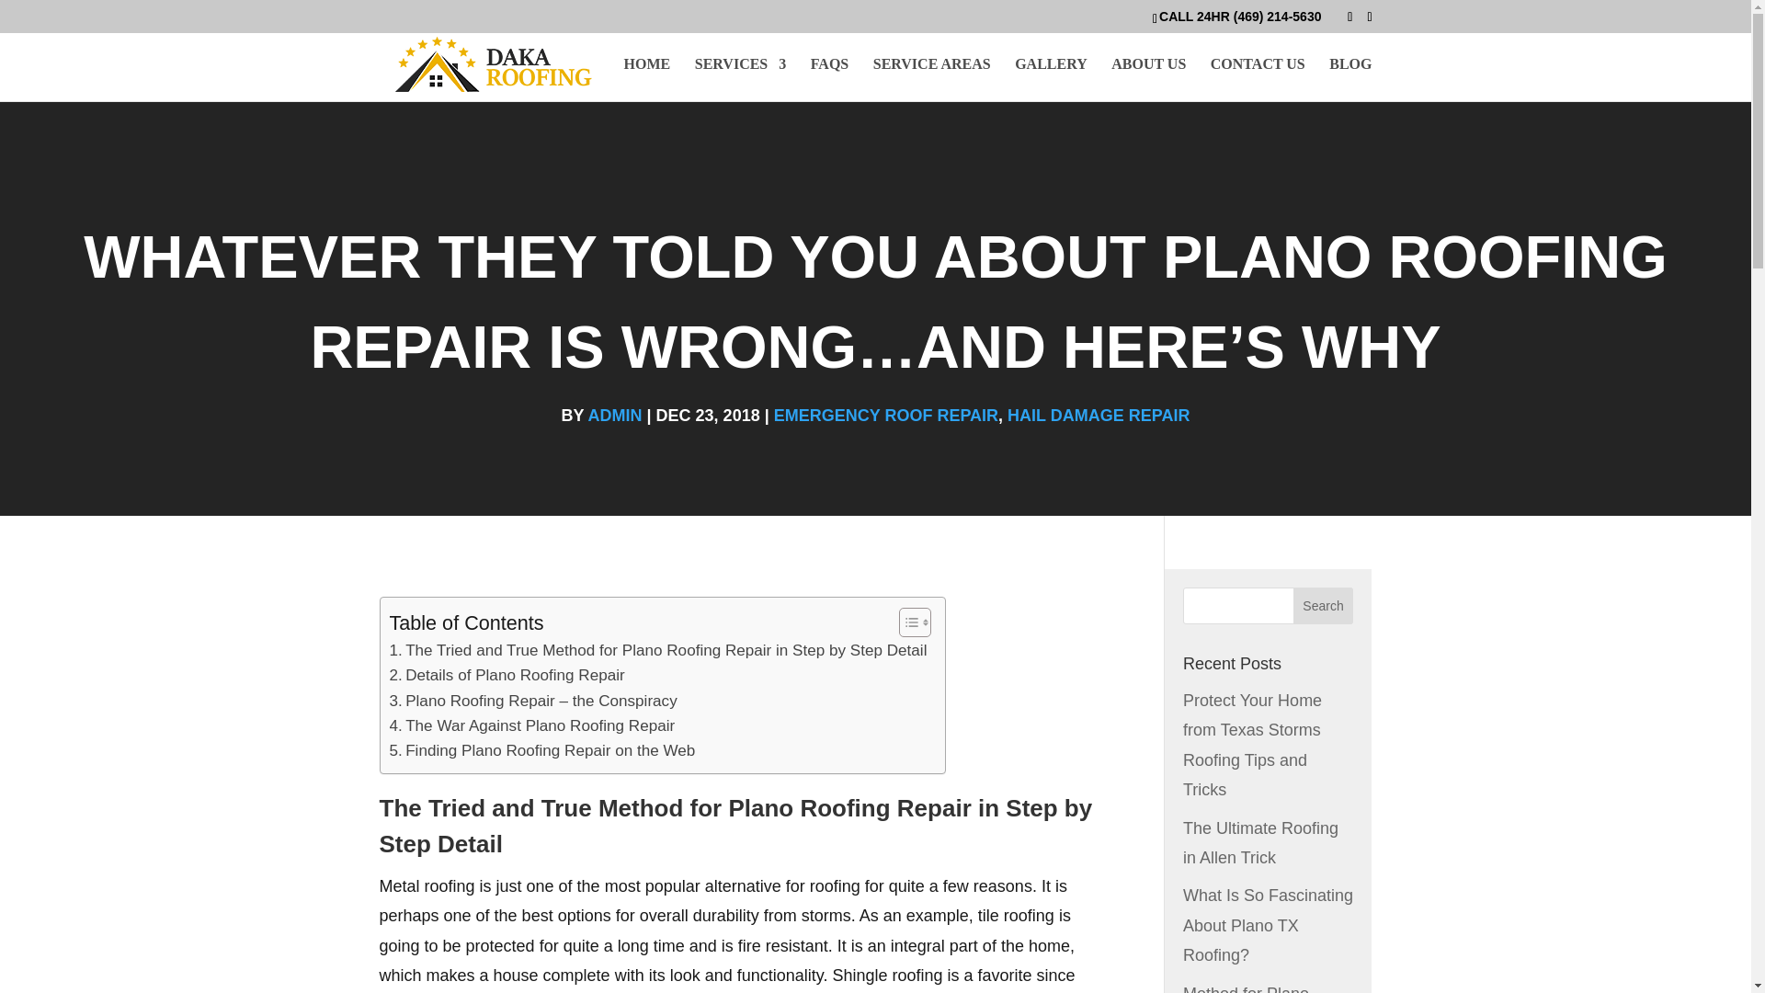 This screenshot has width=1765, height=993. What do you see at coordinates (1268, 925) in the screenshot?
I see `What Is So Fascinating About Plano TX Roofing?` at bounding box center [1268, 925].